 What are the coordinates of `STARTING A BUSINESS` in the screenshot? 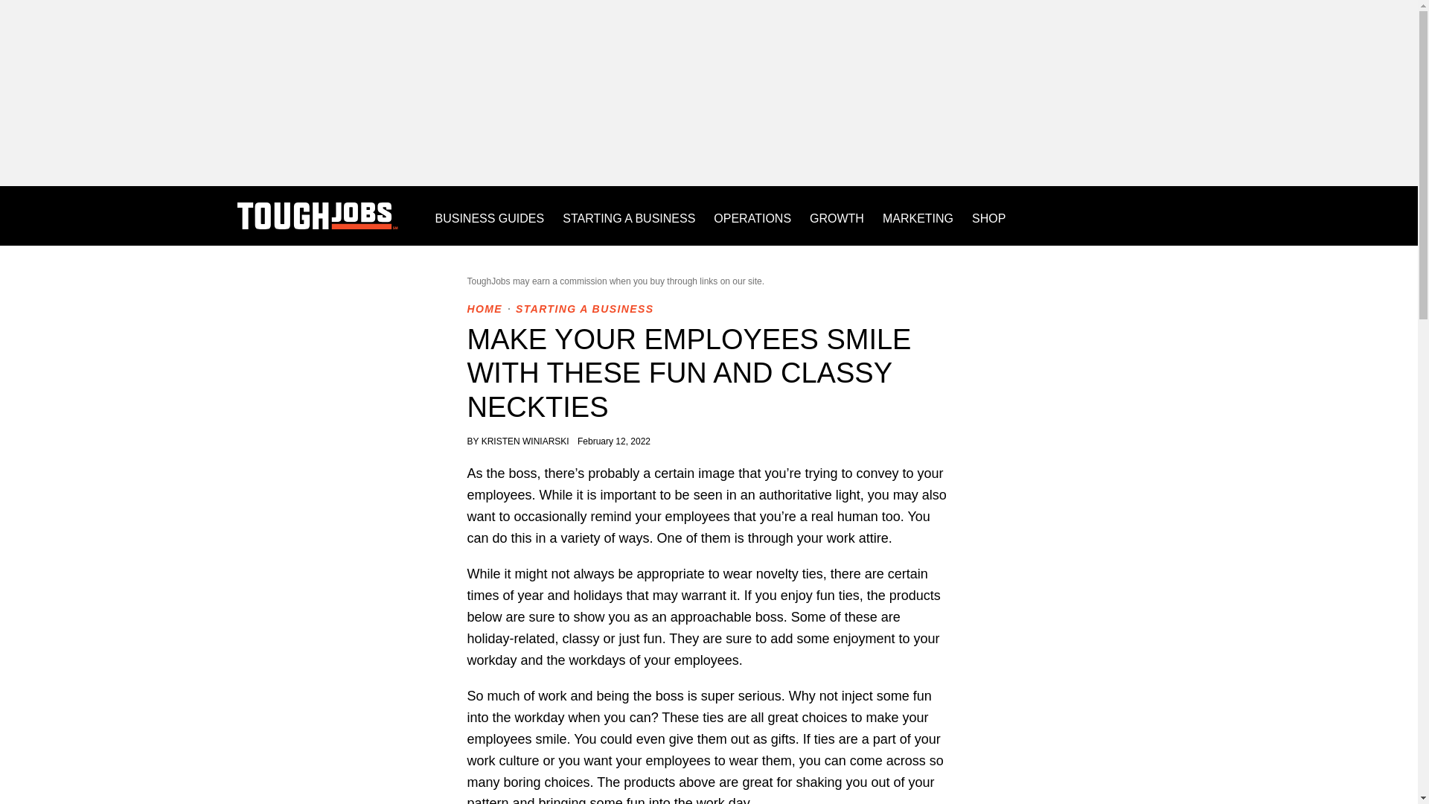 It's located at (628, 216).